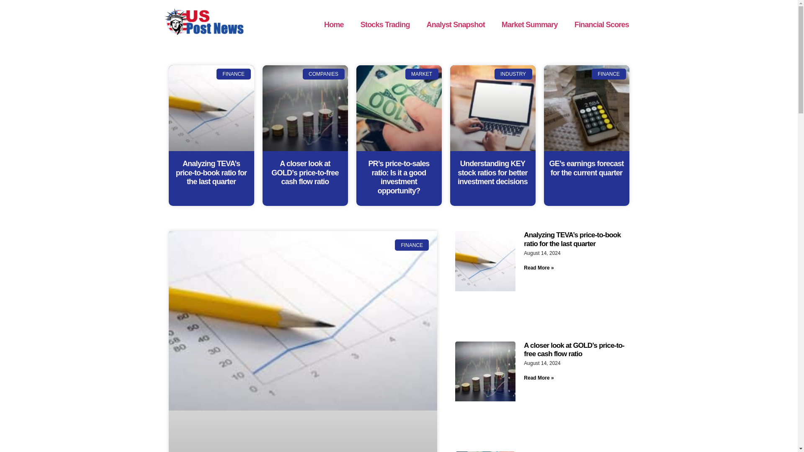 The width and height of the screenshot is (804, 452). I want to click on Market Summary, so click(529, 24).